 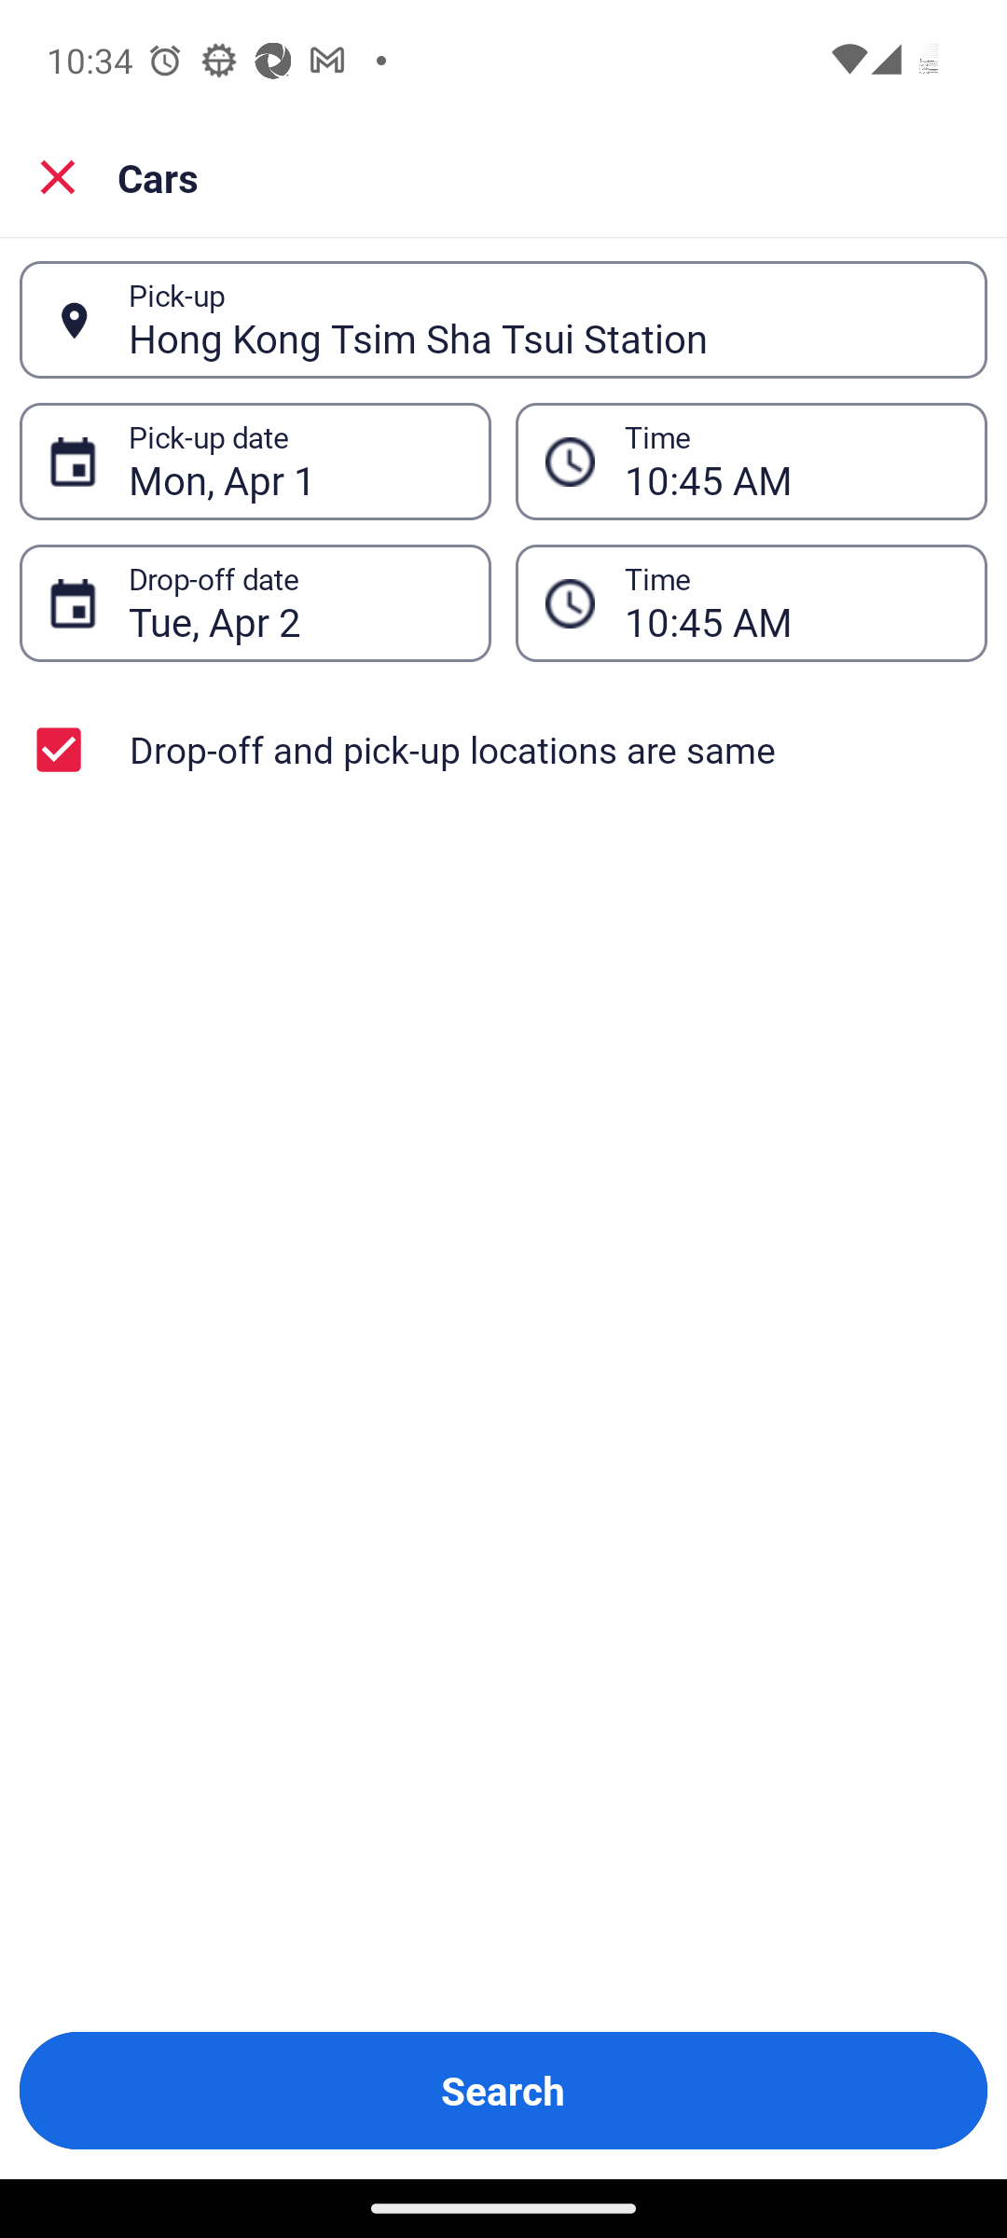 I want to click on 10:45 AM, so click(x=791, y=604).